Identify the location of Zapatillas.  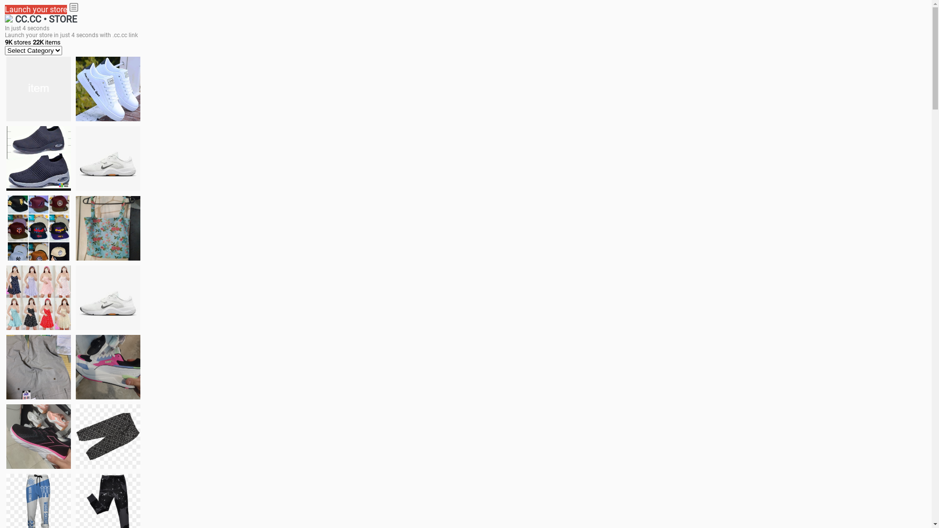
(39, 437).